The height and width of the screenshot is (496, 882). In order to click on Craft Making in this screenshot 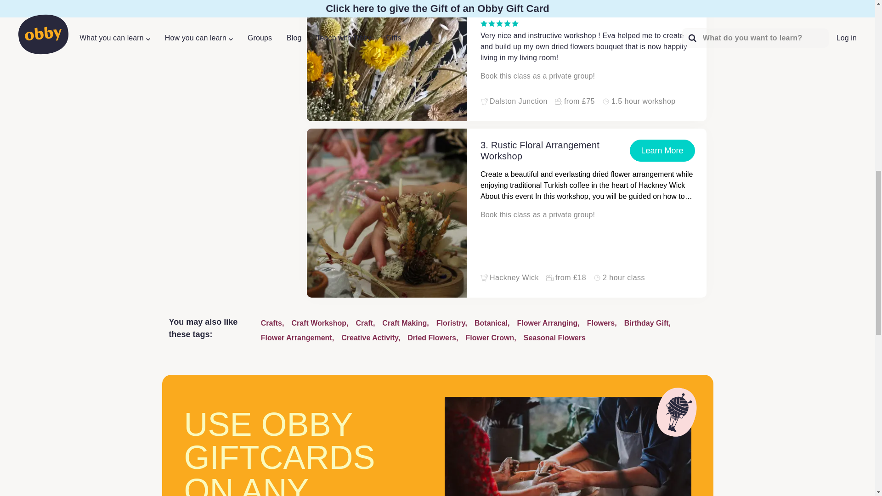, I will do `click(405, 323)`.